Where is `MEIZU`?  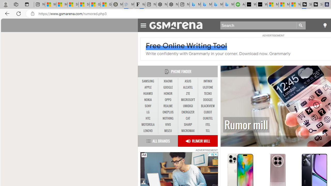
MEIZU is located at coordinates (168, 131).